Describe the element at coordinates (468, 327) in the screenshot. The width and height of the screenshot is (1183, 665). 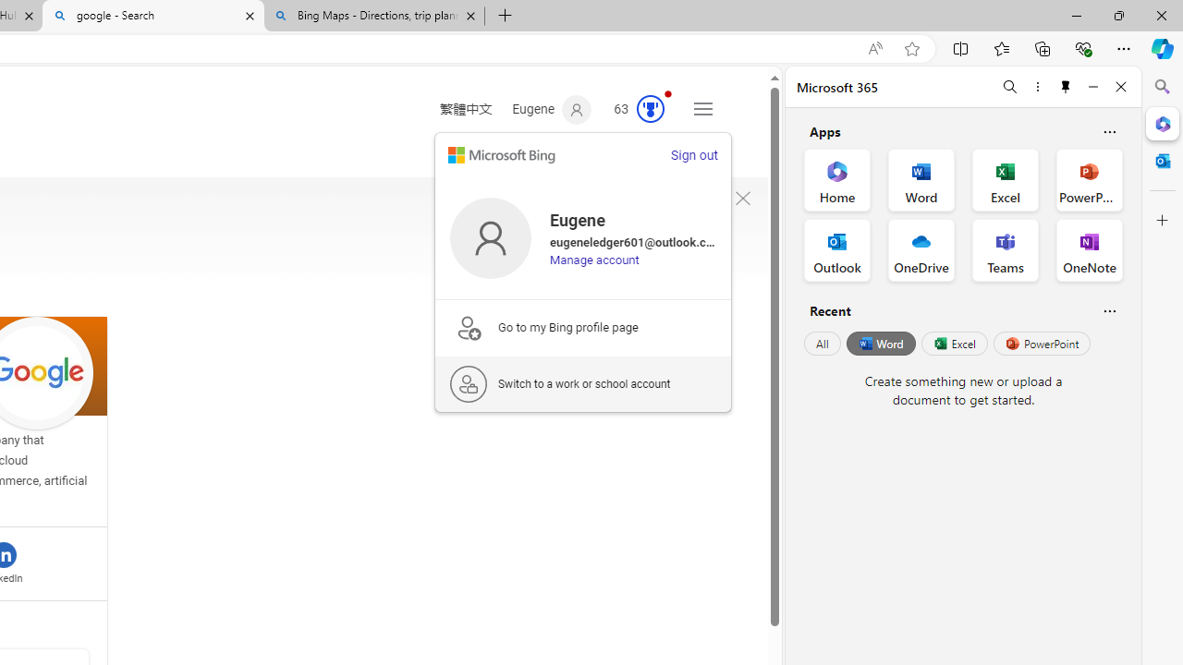
I see `Bing Pages Upsell Logo` at that location.